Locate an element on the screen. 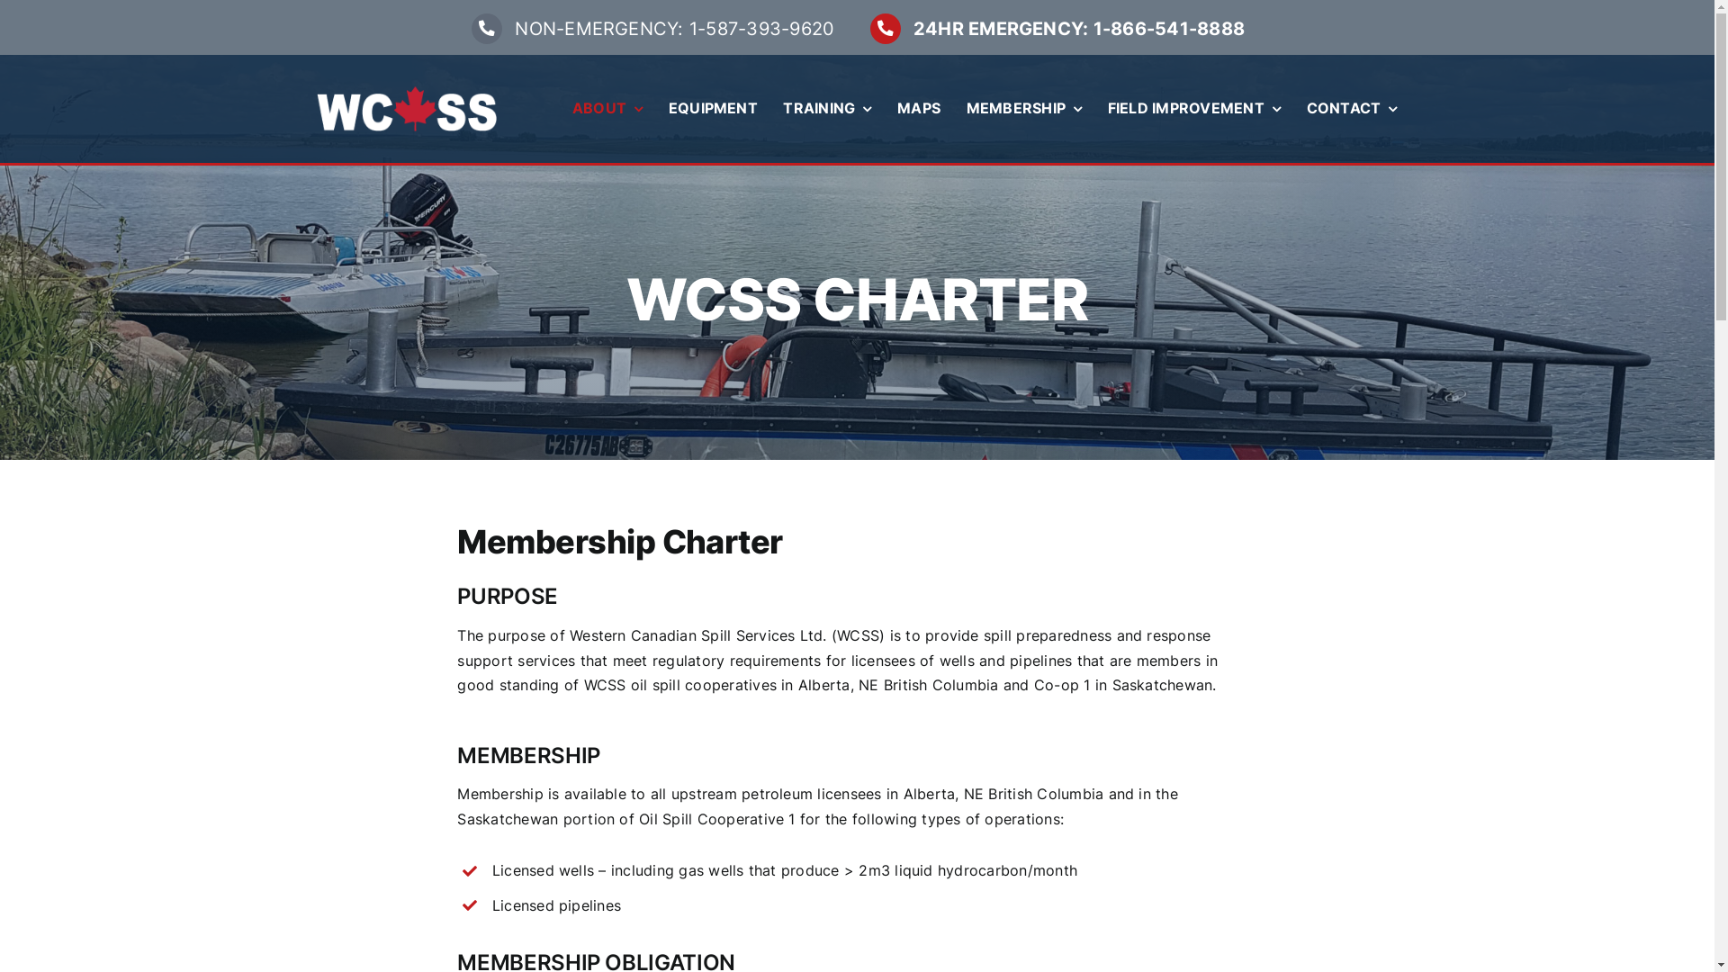 The height and width of the screenshot is (972, 1728). TRAINING is located at coordinates (827, 109).